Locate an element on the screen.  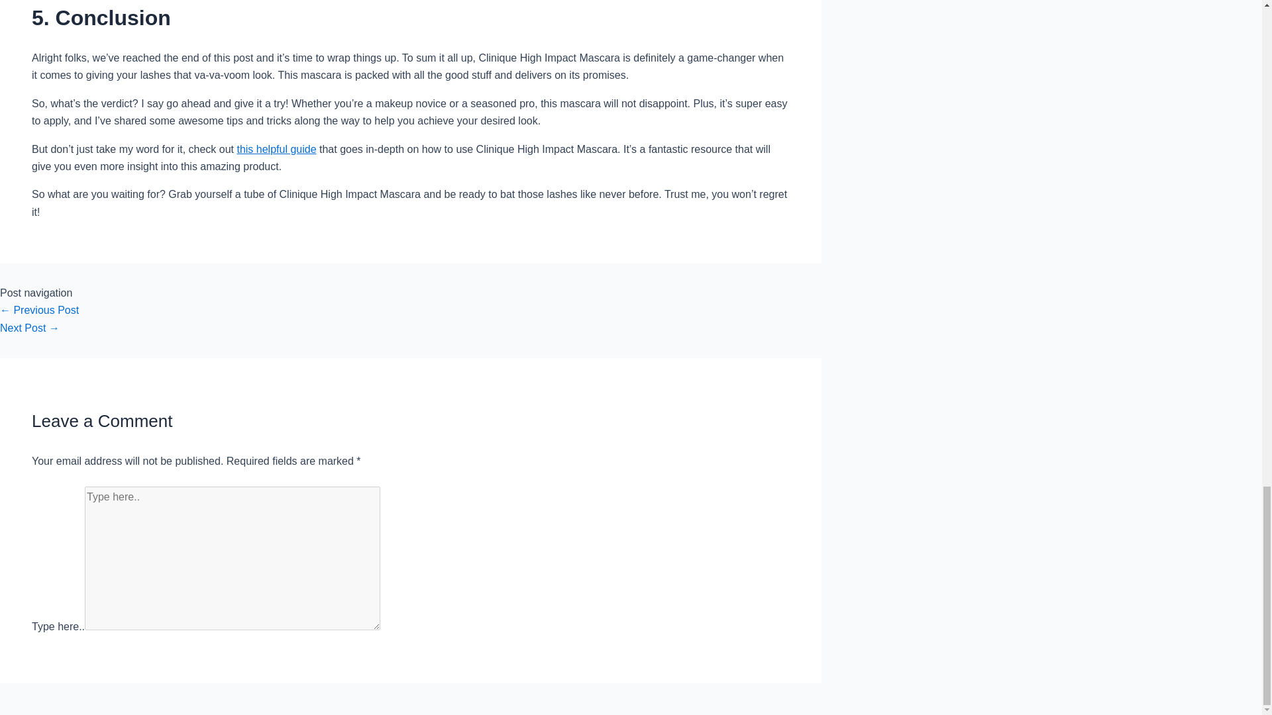
The Sparkle of Makeup What is Shimmer Made Of? is located at coordinates (30, 328).